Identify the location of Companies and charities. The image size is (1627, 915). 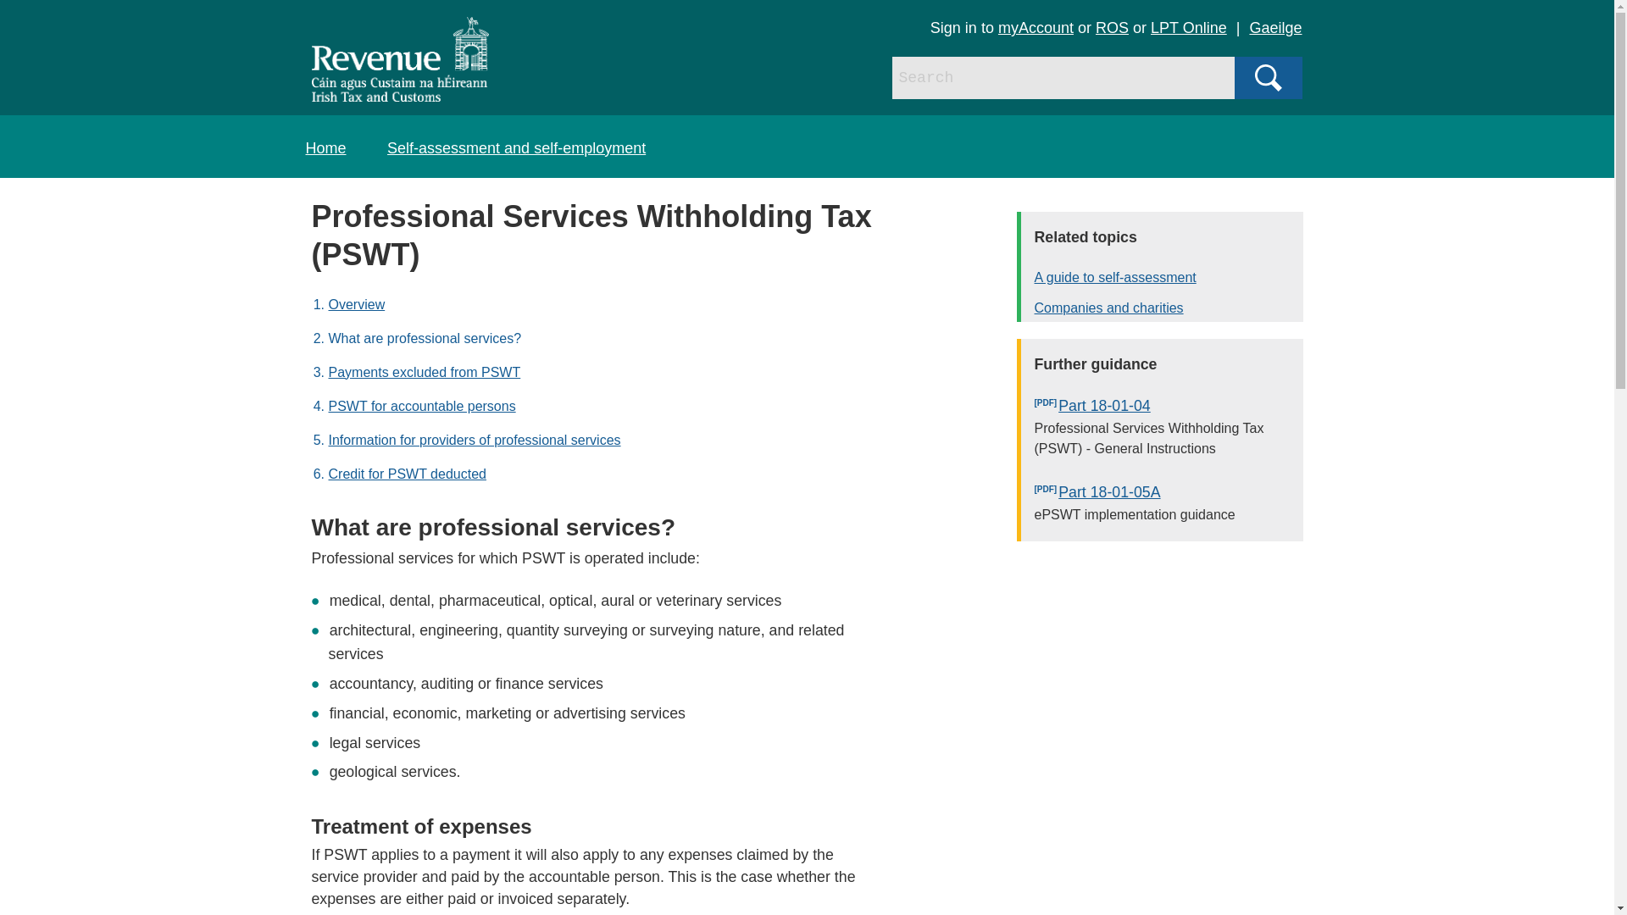
(1169, 308).